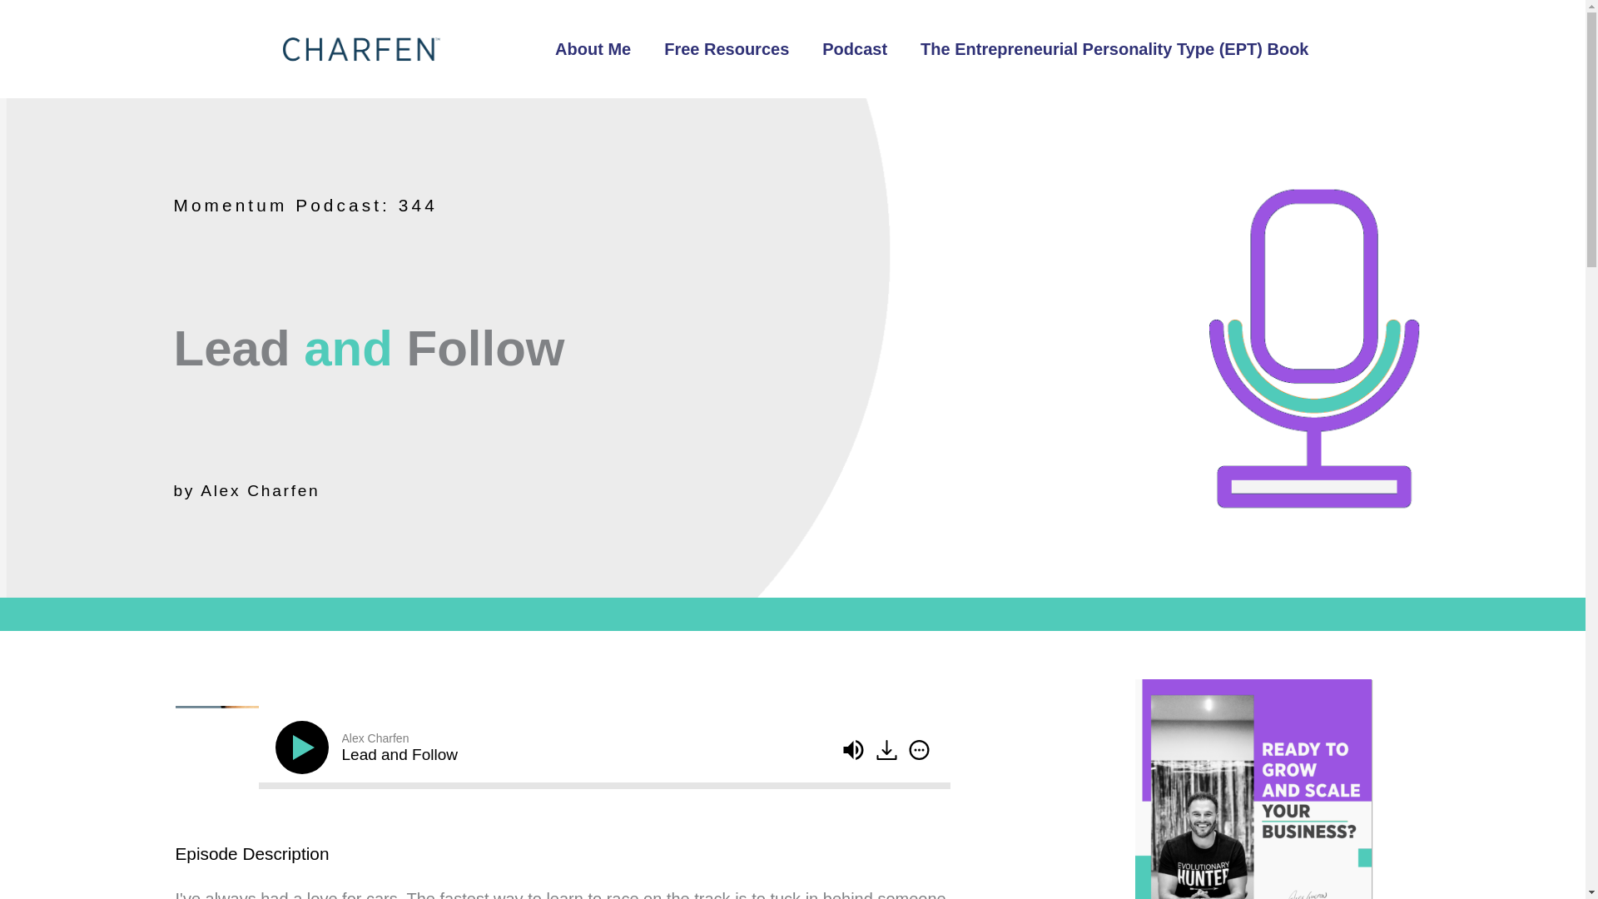 This screenshot has width=1598, height=899. I want to click on Download, so click(886, 749).